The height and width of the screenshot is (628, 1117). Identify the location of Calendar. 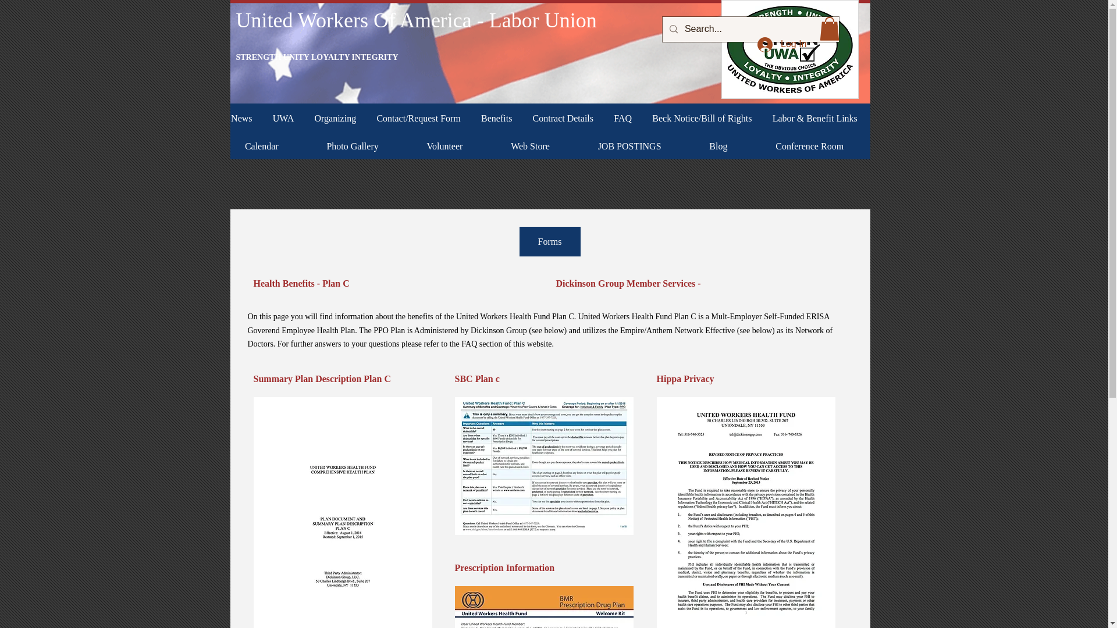
(262, 147).